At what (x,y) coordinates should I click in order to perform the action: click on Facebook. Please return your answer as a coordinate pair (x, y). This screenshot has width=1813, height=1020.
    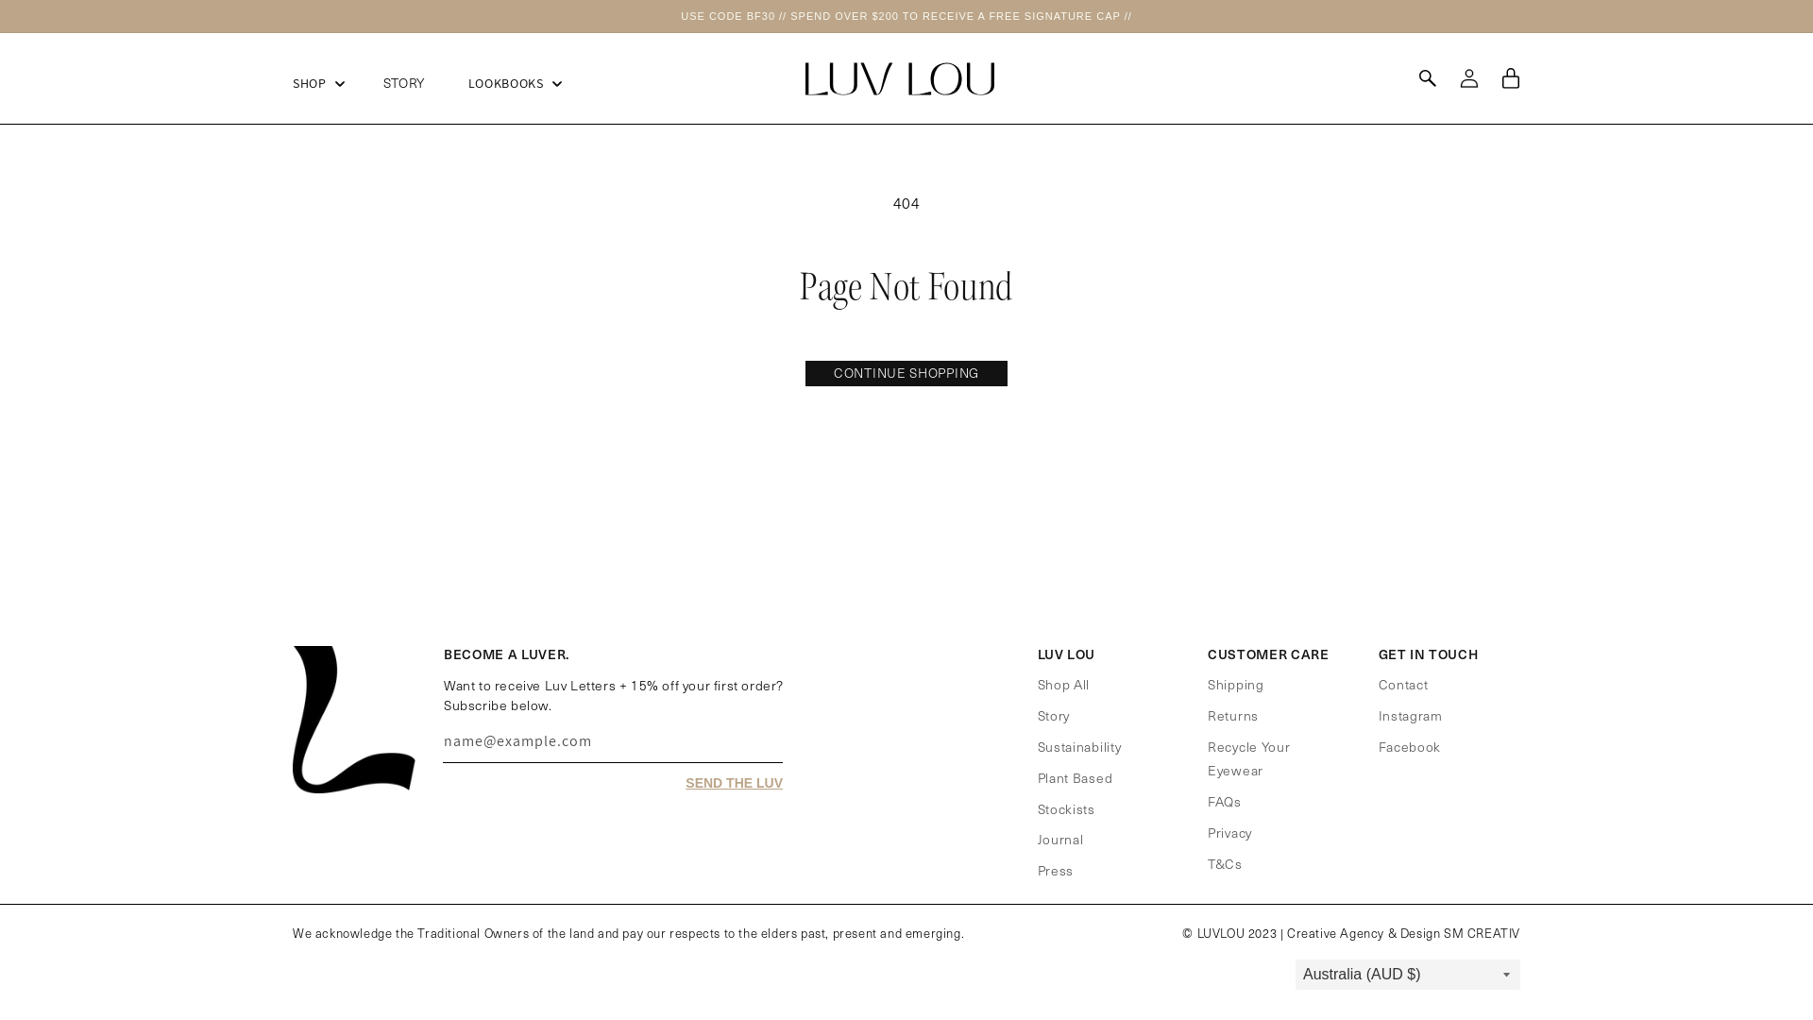
    Looking at the image, I should click on (1411, 744).